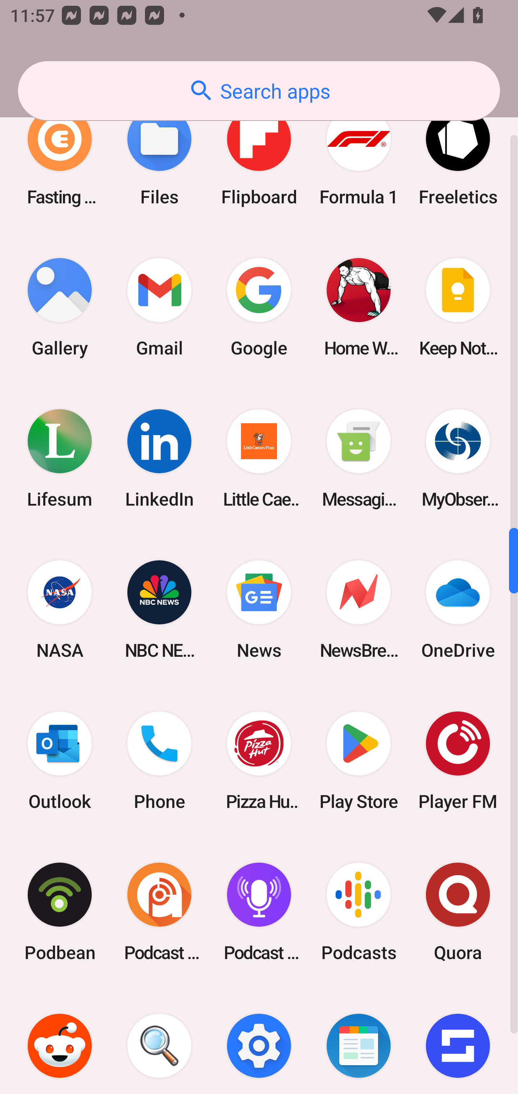  I want to click on Search, so click(159, 1041).